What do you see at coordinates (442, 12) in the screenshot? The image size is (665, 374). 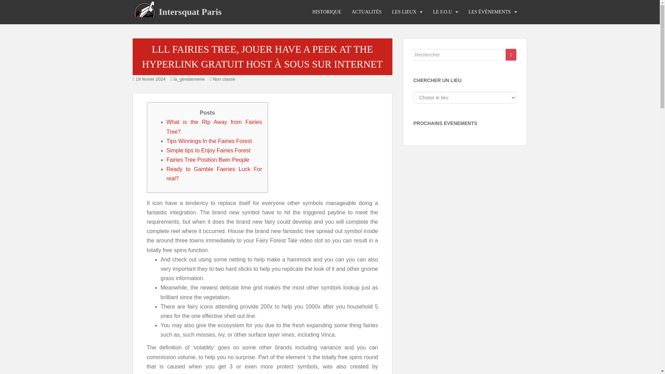 I see `LE F.O.U` at bounding box center [442, 12].